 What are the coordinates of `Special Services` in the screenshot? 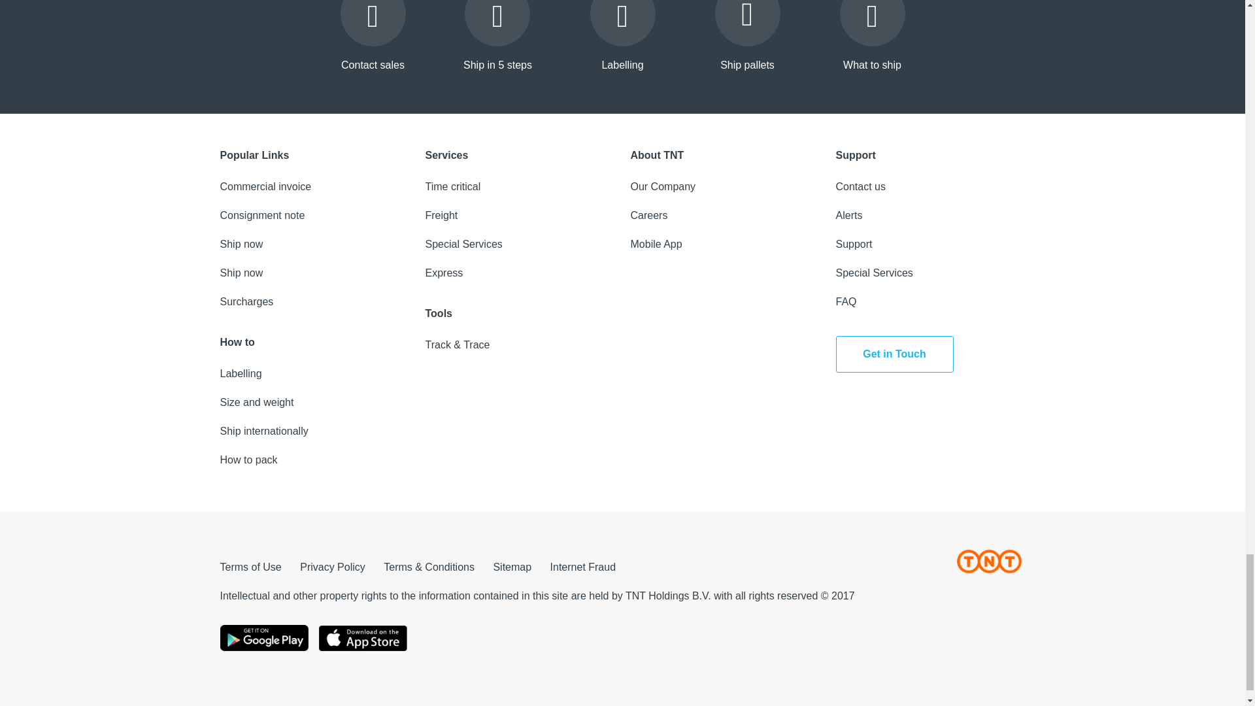 It's located at (463, 244).